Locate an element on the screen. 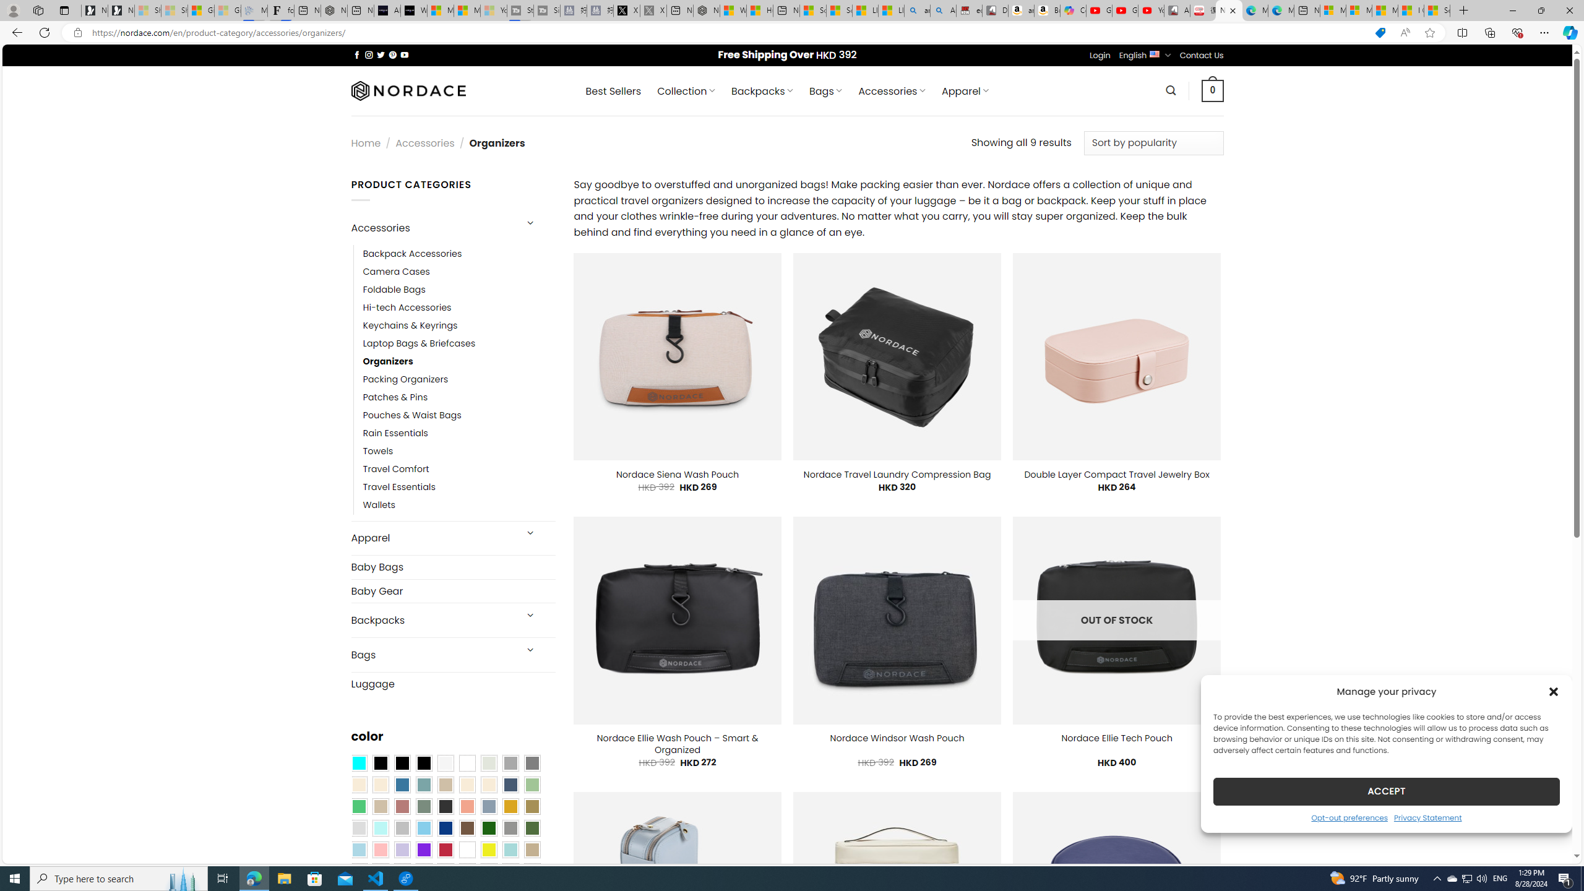 The width and height of the screenshot is (1584, 891). Microsoft Start is located at coordinates (1385, 11).